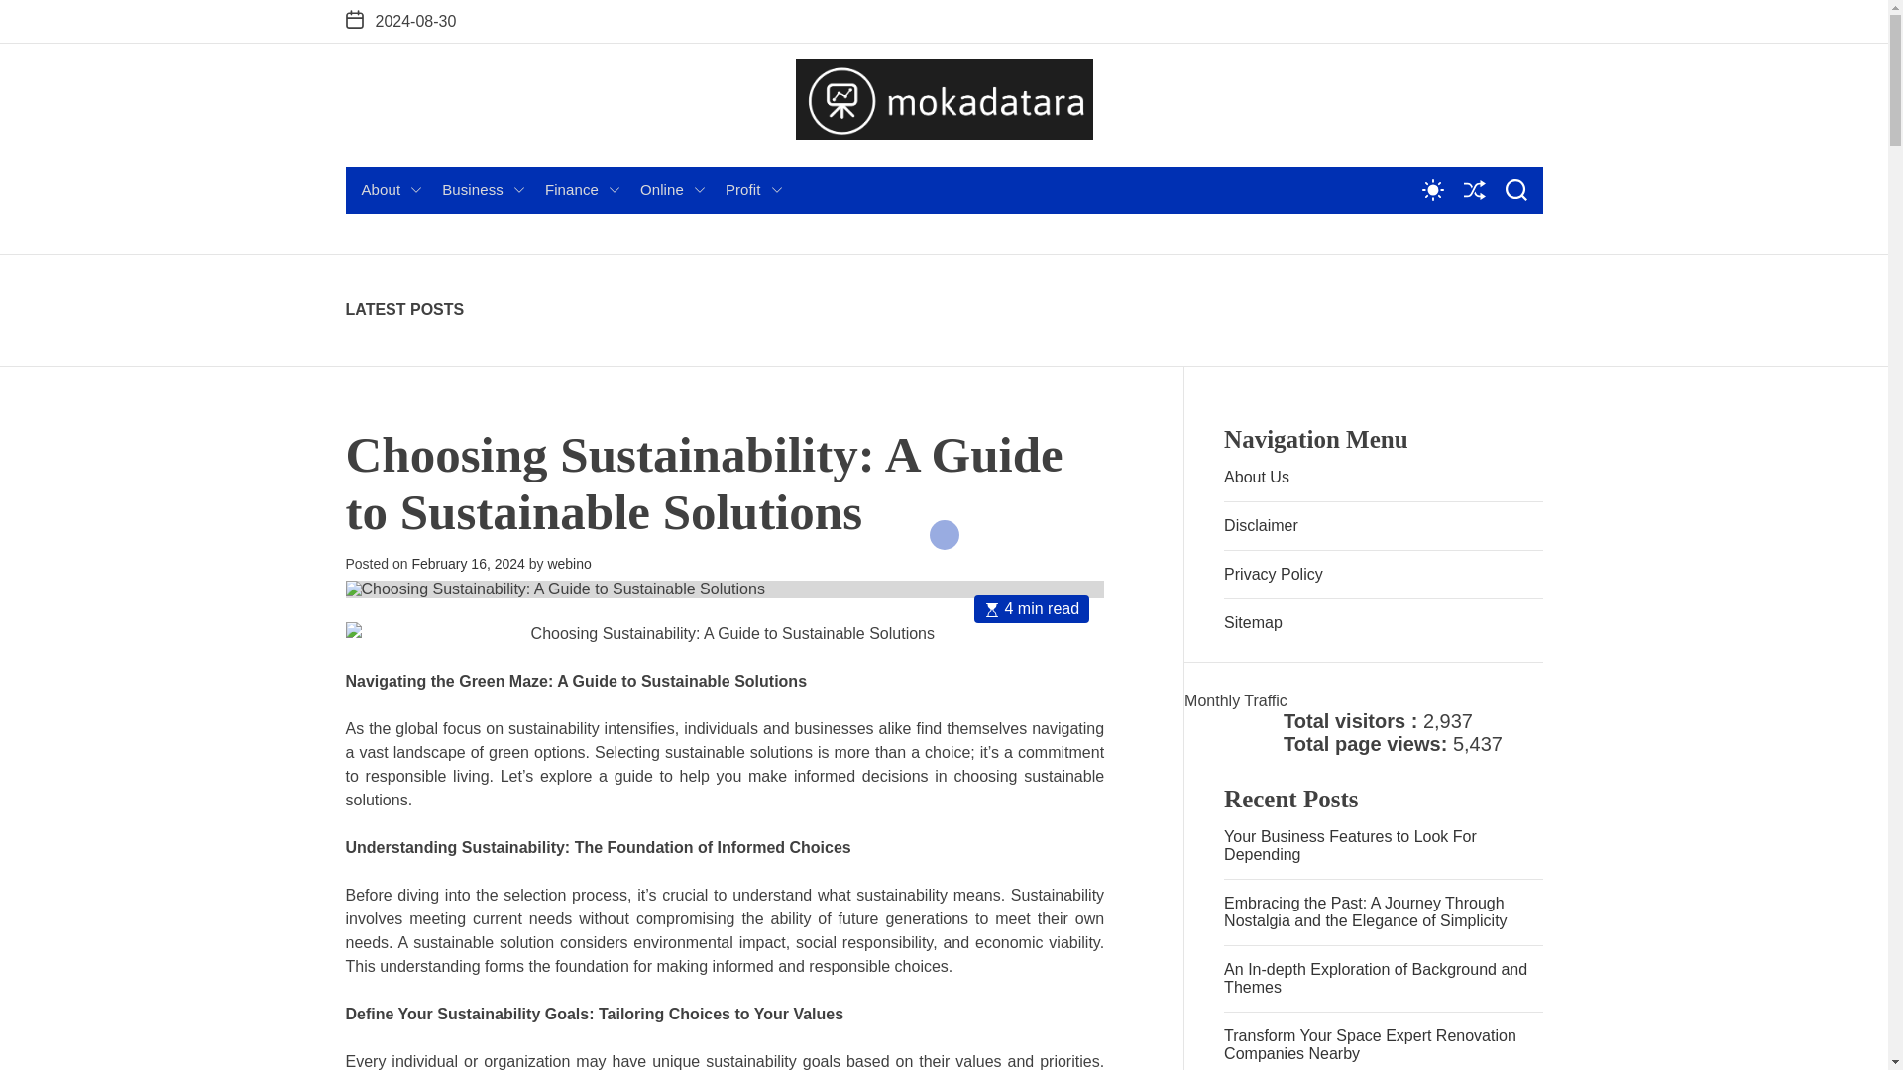  What do you see at coordinates (672, 190) in the screenshot?
I see `Online` at bounding box center [672, 190].